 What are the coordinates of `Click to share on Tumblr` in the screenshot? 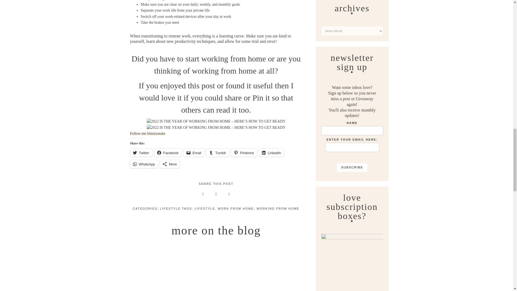 It's located at (218, 153).